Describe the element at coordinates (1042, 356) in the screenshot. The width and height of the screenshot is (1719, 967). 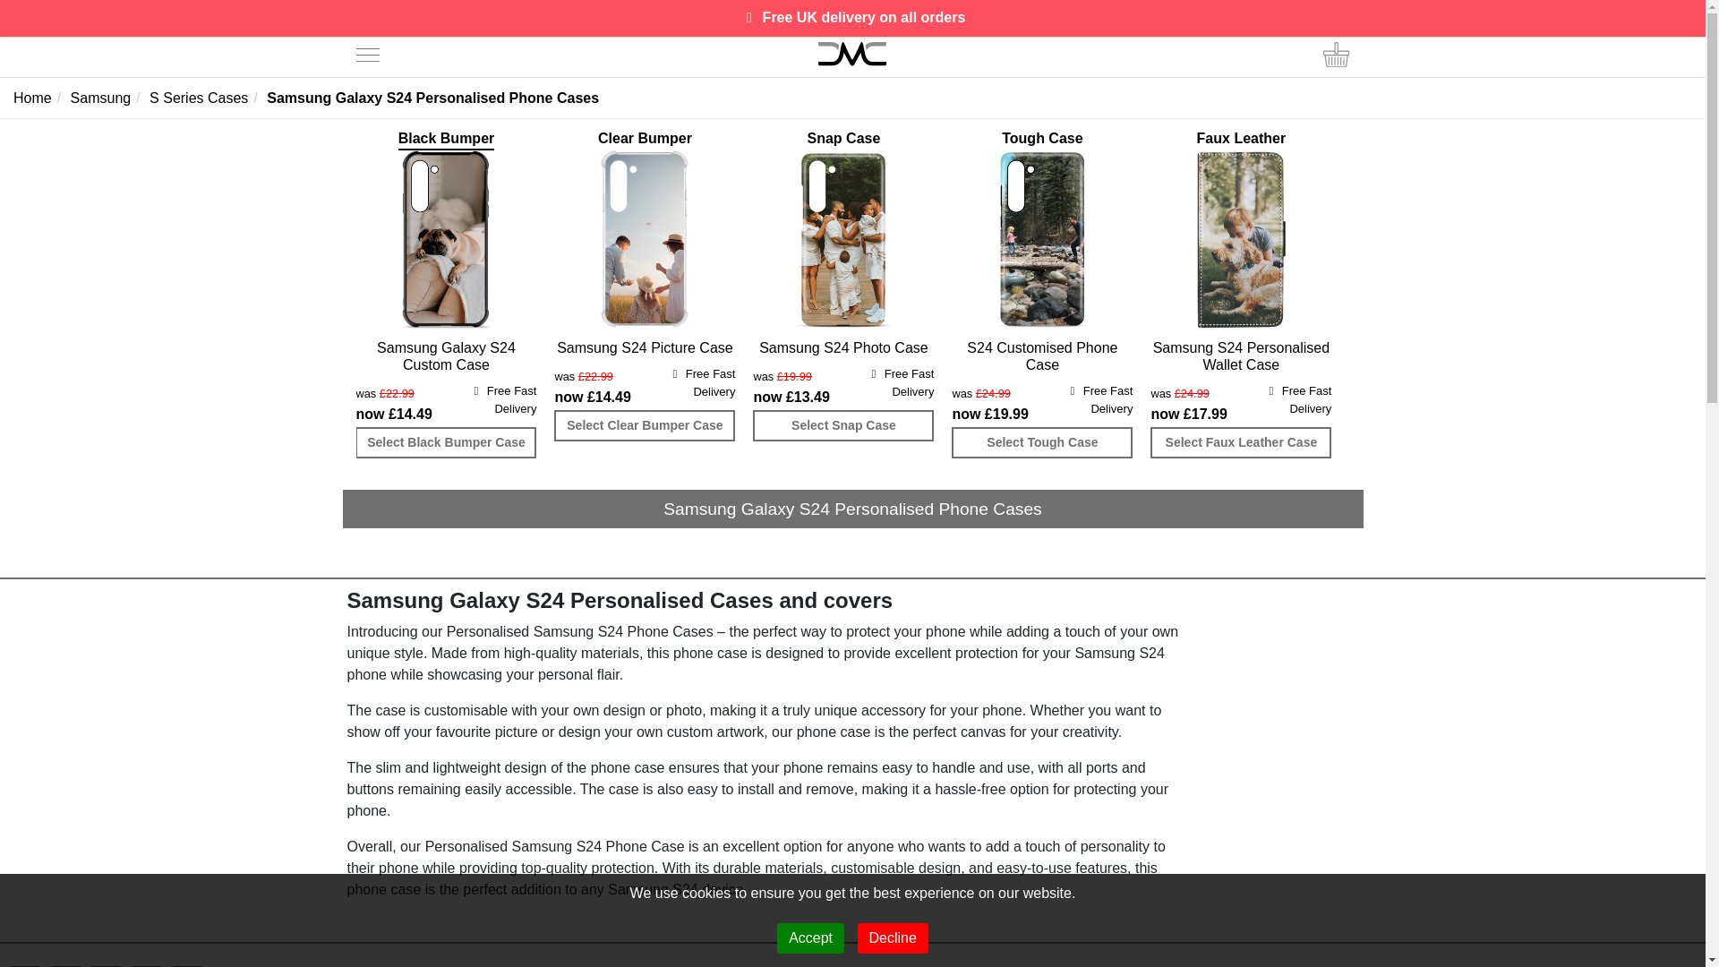
I see `S24 Customised Phone Case` at that location.